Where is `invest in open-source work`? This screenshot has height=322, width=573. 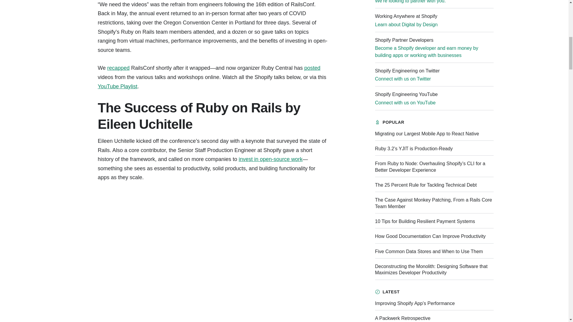 invest in open-source work is located at coordinates (270, 159).